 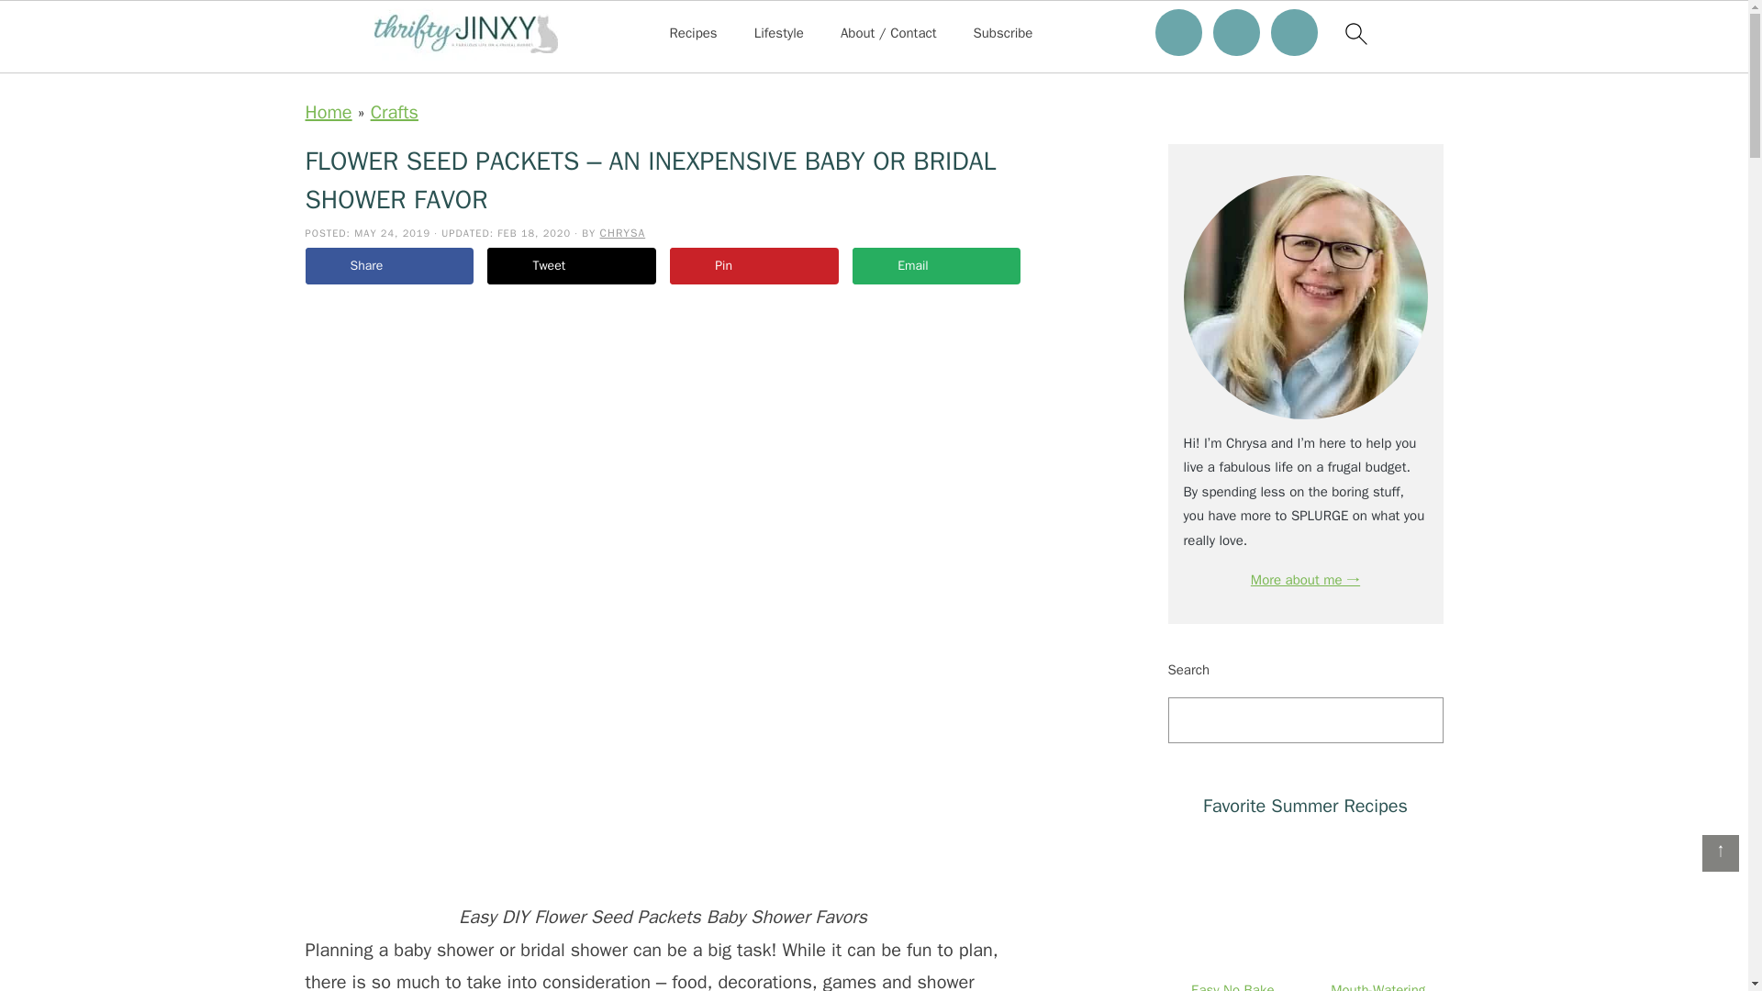 What do you see at coordinates (753, 266) in the screenshot?
I see `Save to Pinterest` at bounding box center [753, 266].